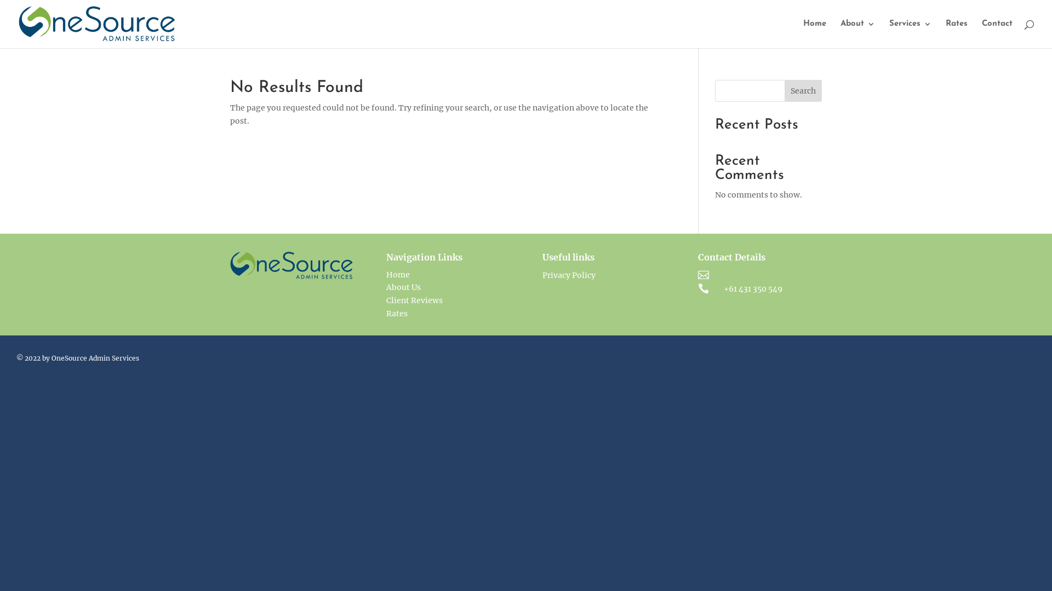 The height and width of the screenshot is (591, 1052). I want to click on OneSource_Colour_Medium, so click(291, 266).